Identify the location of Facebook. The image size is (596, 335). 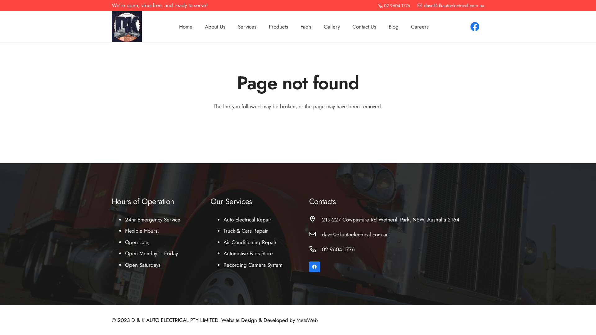
(475, 27).